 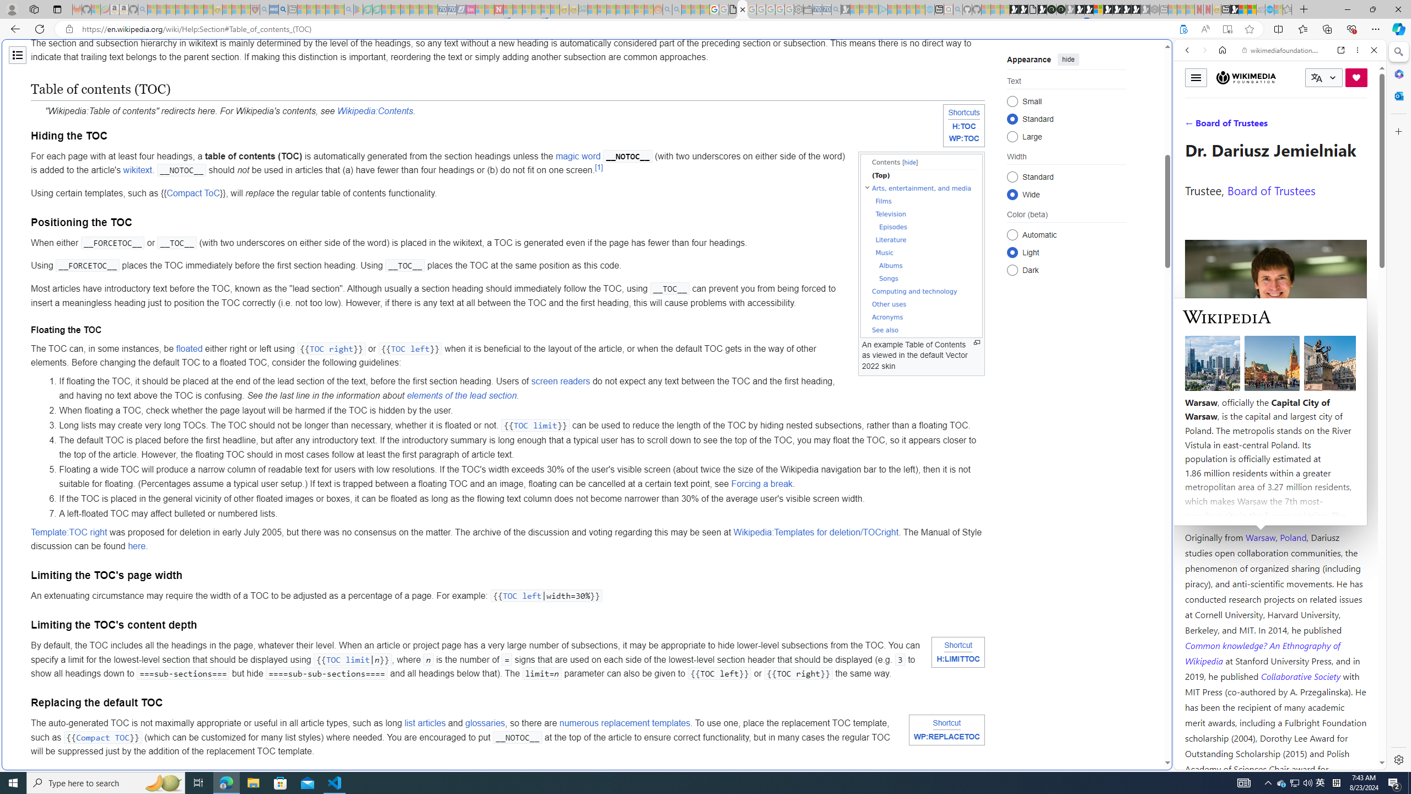 I want to click on TOC left, so click(x=522, y=596).